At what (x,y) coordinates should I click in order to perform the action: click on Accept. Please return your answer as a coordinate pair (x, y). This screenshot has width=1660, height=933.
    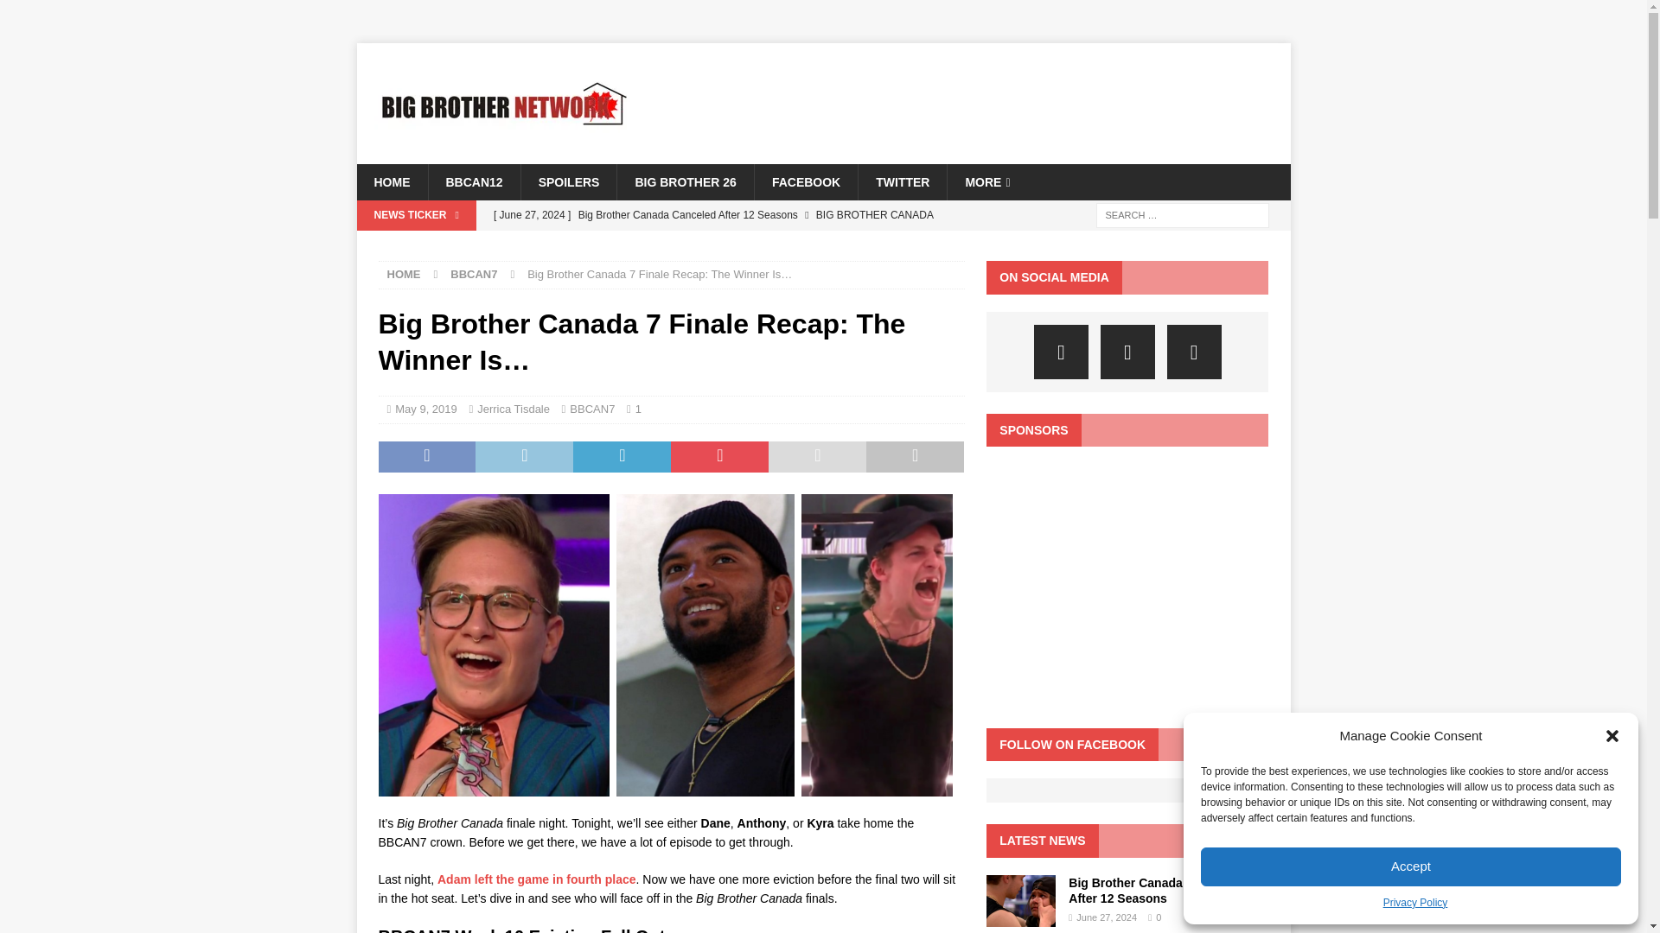
    Looking at the image, I should click on (1411, 866).